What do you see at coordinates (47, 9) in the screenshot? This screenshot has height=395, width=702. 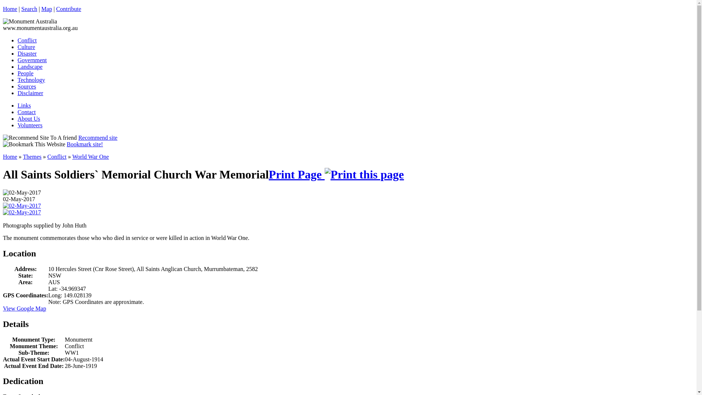 I see `Map` at bounding box center [47, 9].